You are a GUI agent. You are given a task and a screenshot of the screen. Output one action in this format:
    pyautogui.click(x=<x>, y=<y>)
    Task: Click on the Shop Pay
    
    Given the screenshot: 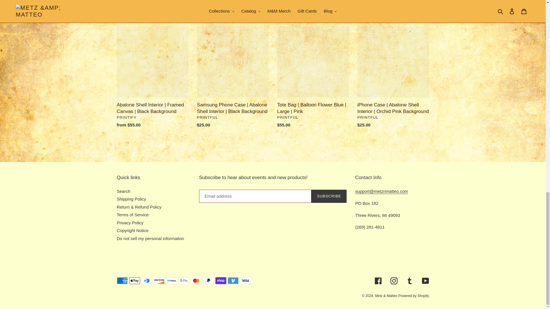 What is the action you would take?
    pyautogui.click(x=221, y=280)
    